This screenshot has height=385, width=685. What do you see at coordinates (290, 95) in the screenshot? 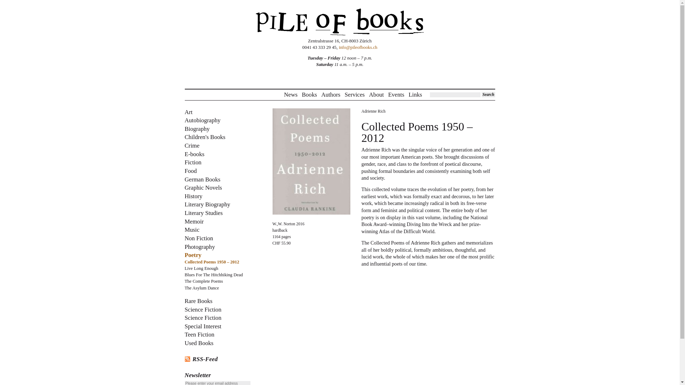
I see `News` at bounding box center [290, 95].